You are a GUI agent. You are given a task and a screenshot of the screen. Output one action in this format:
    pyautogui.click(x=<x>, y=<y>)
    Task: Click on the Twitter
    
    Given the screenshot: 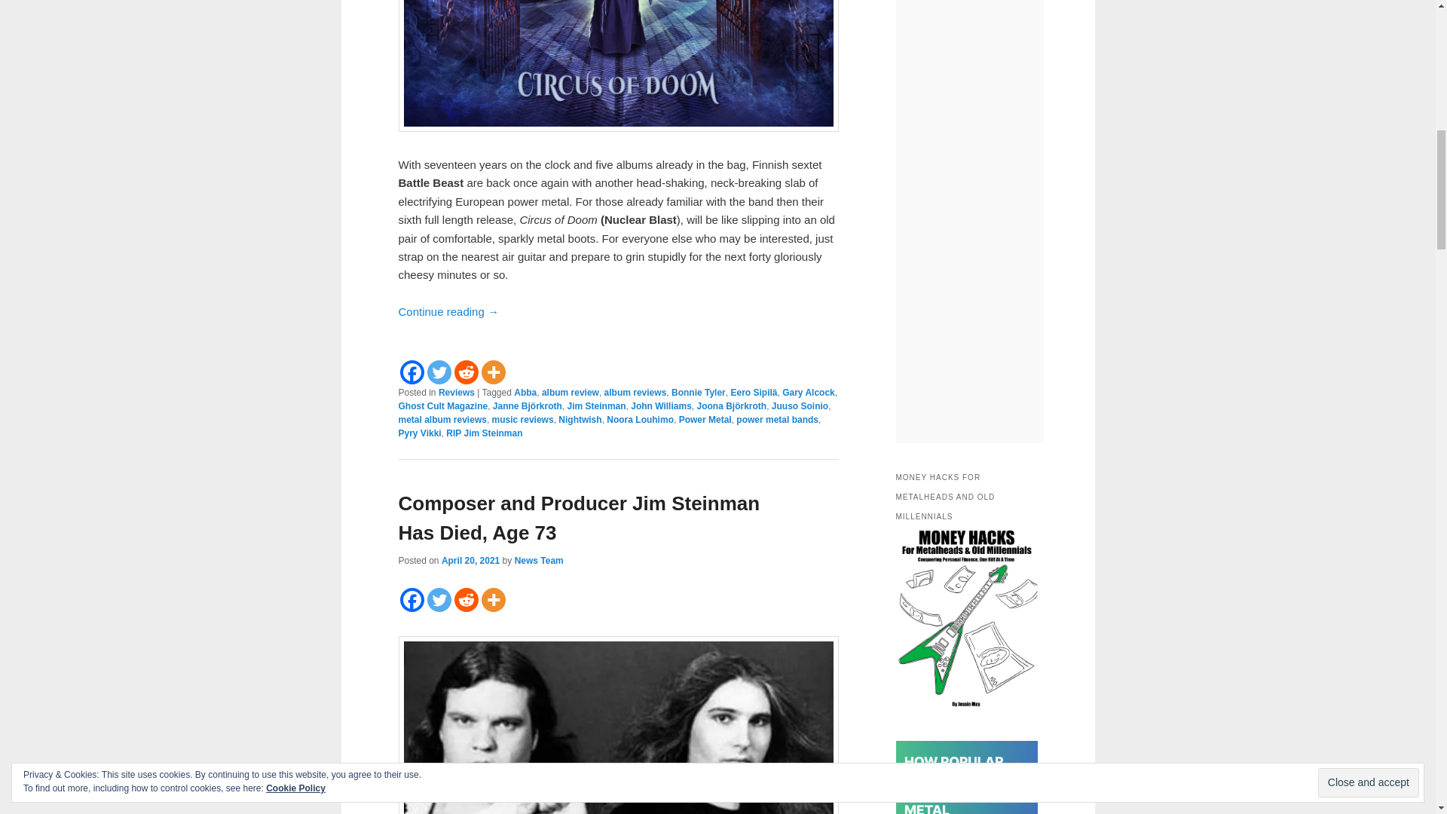 What is the action you would take?
    pyautogui.click(x=439, y=372)
    